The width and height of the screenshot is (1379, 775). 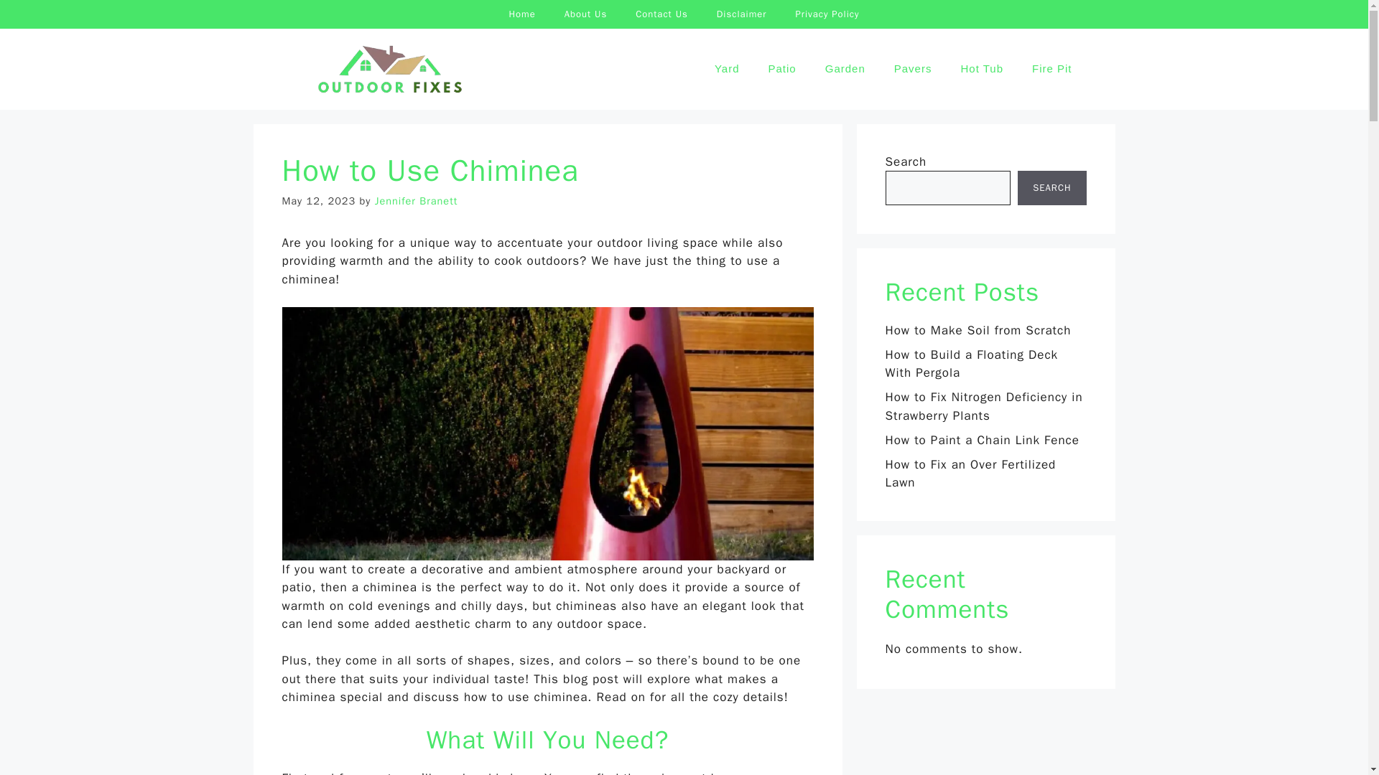 What do you see at coordinates (971, 364) in the screenshot?
I see `How to Build a Floating Deck With Pergola` at bounding box center [971, 364].